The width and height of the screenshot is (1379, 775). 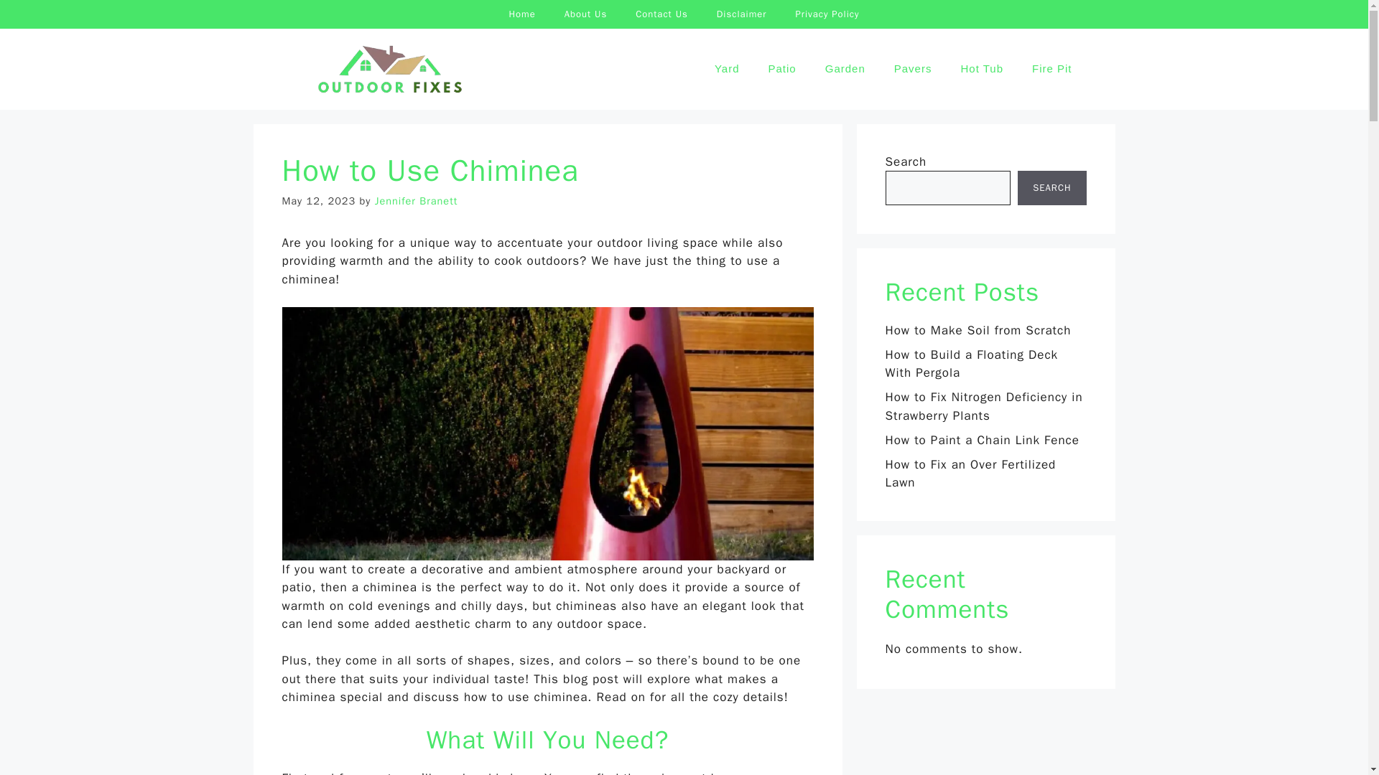 What do you see at coordinates (971, 364) in the screenshot?
I see `How to Build a Floating Deck With Pergola` at bounding box center [971, 364].